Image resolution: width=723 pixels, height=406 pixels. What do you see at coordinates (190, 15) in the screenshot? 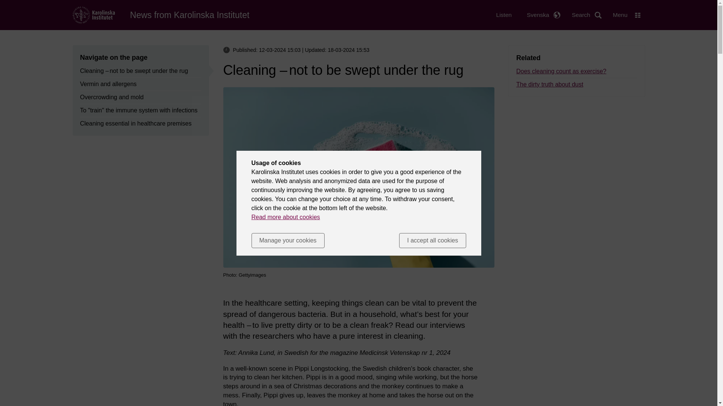
I see `Home` at bounding box center [190, 15].